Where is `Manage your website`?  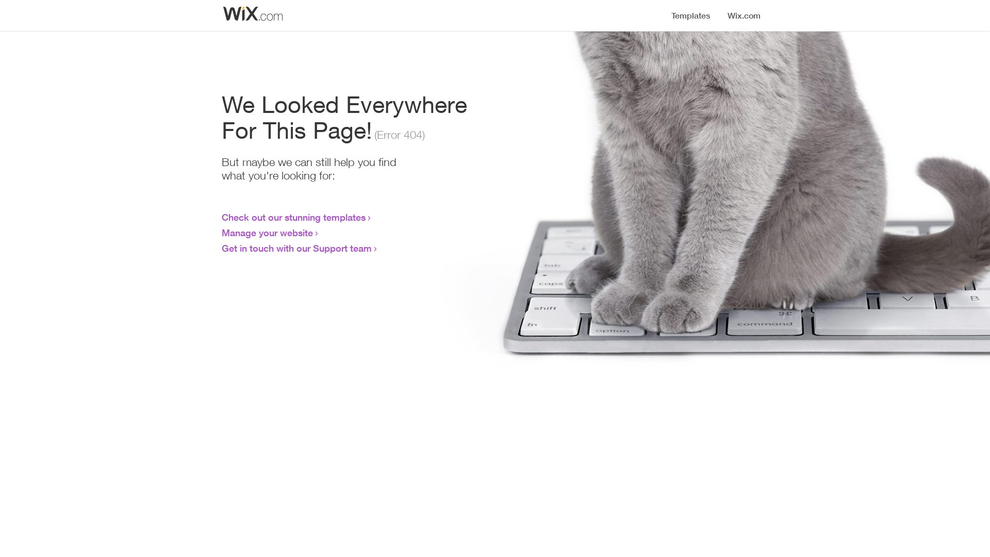
Manage your website is located at coordinates (267, 233).